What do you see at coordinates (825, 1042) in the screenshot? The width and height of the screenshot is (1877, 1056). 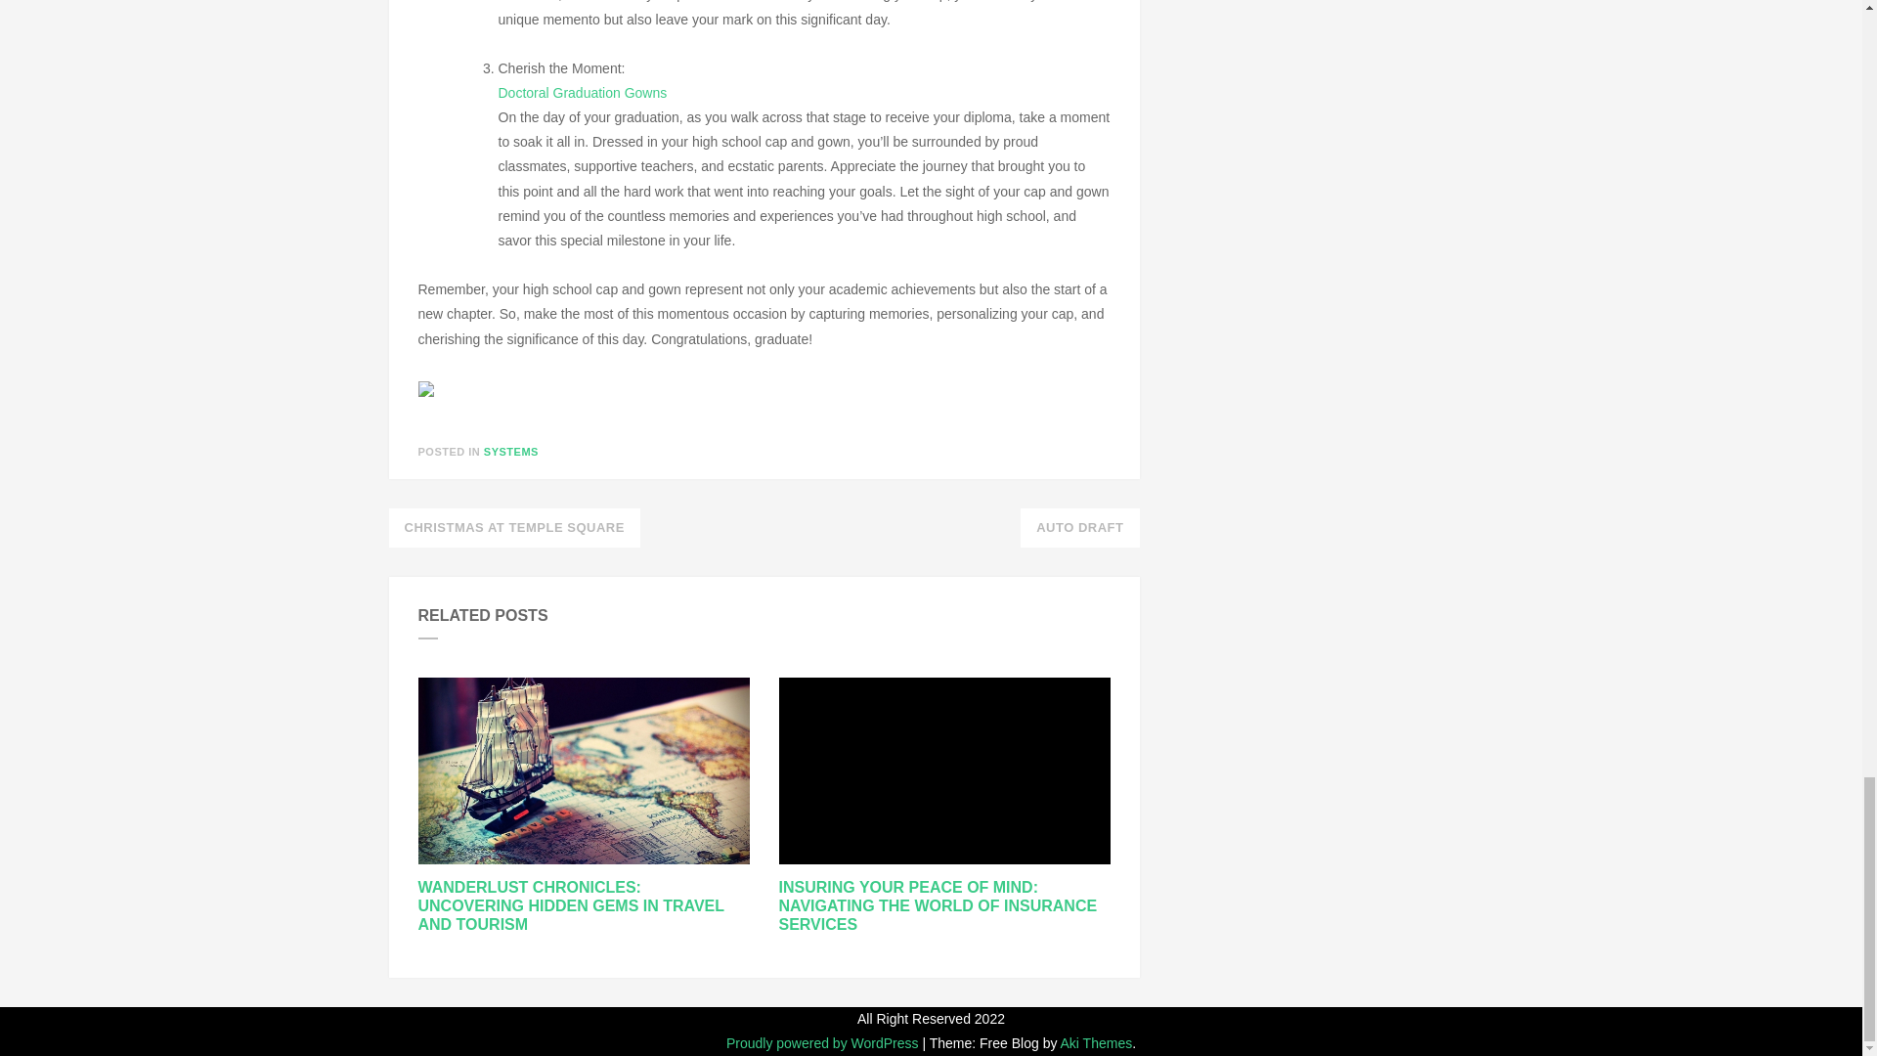 I see `Proudly powered by WordPress` at bounding box center [825, 1042].